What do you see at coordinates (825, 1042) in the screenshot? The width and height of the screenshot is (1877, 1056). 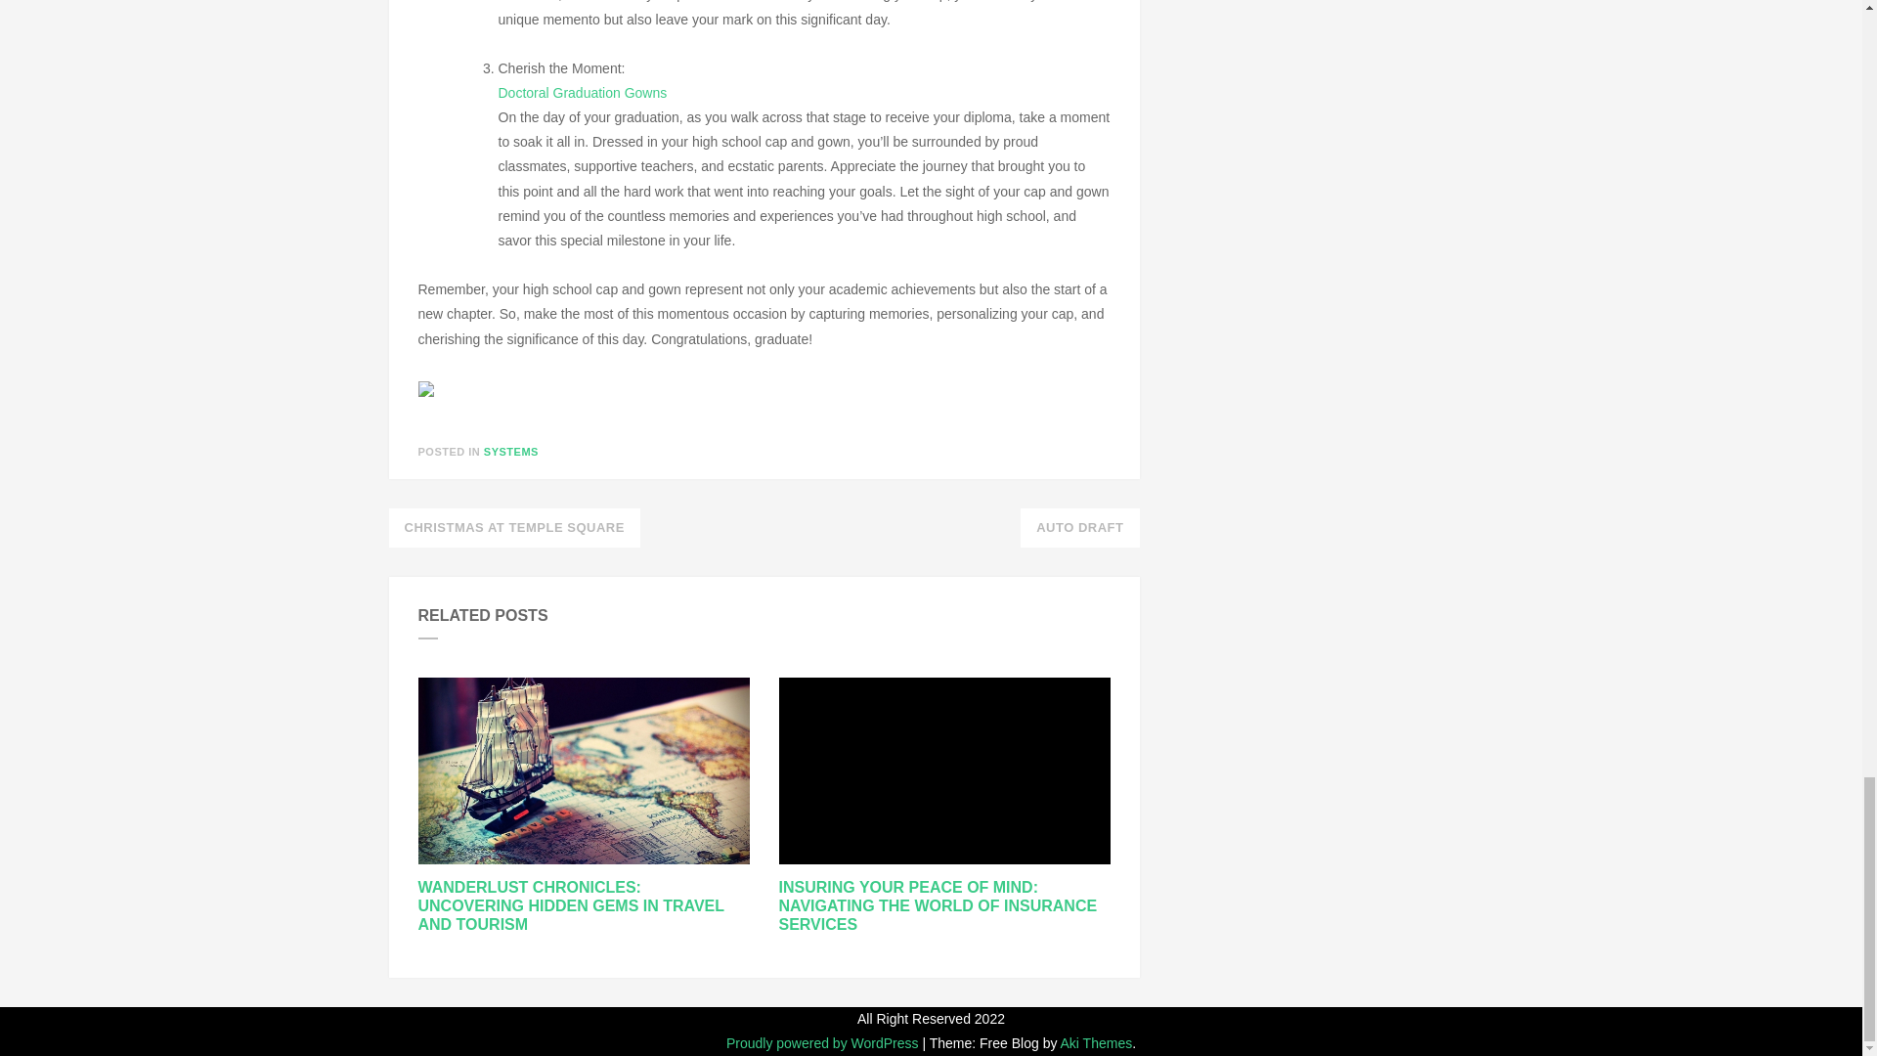 I see `Proudly powered by WordPress` at bounding box center [825, 1042].